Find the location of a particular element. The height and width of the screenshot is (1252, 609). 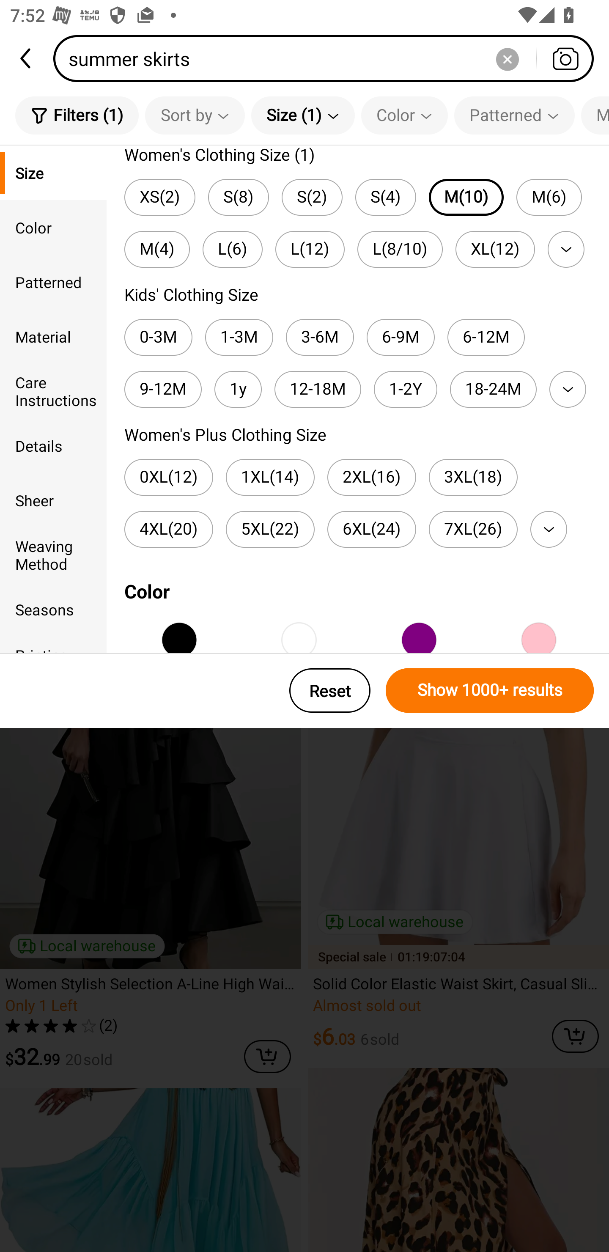

1y is located at coordinates (238, 389).